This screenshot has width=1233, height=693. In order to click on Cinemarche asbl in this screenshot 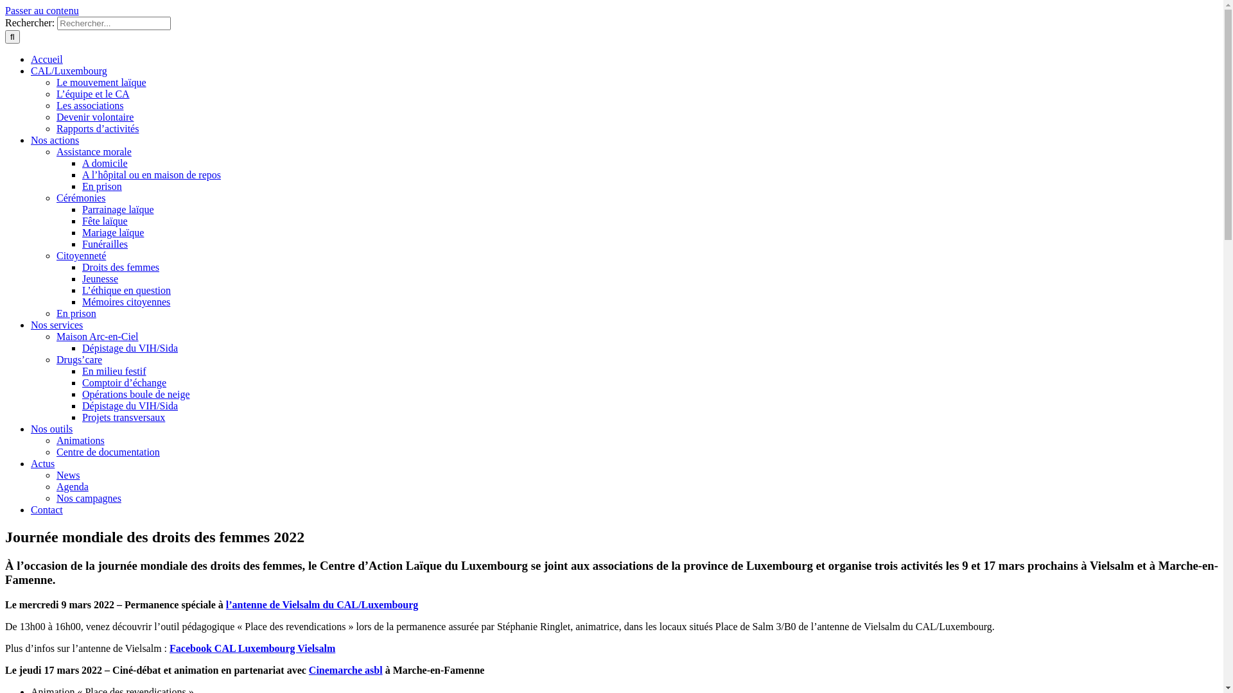, I will do `click(345, 670)`.